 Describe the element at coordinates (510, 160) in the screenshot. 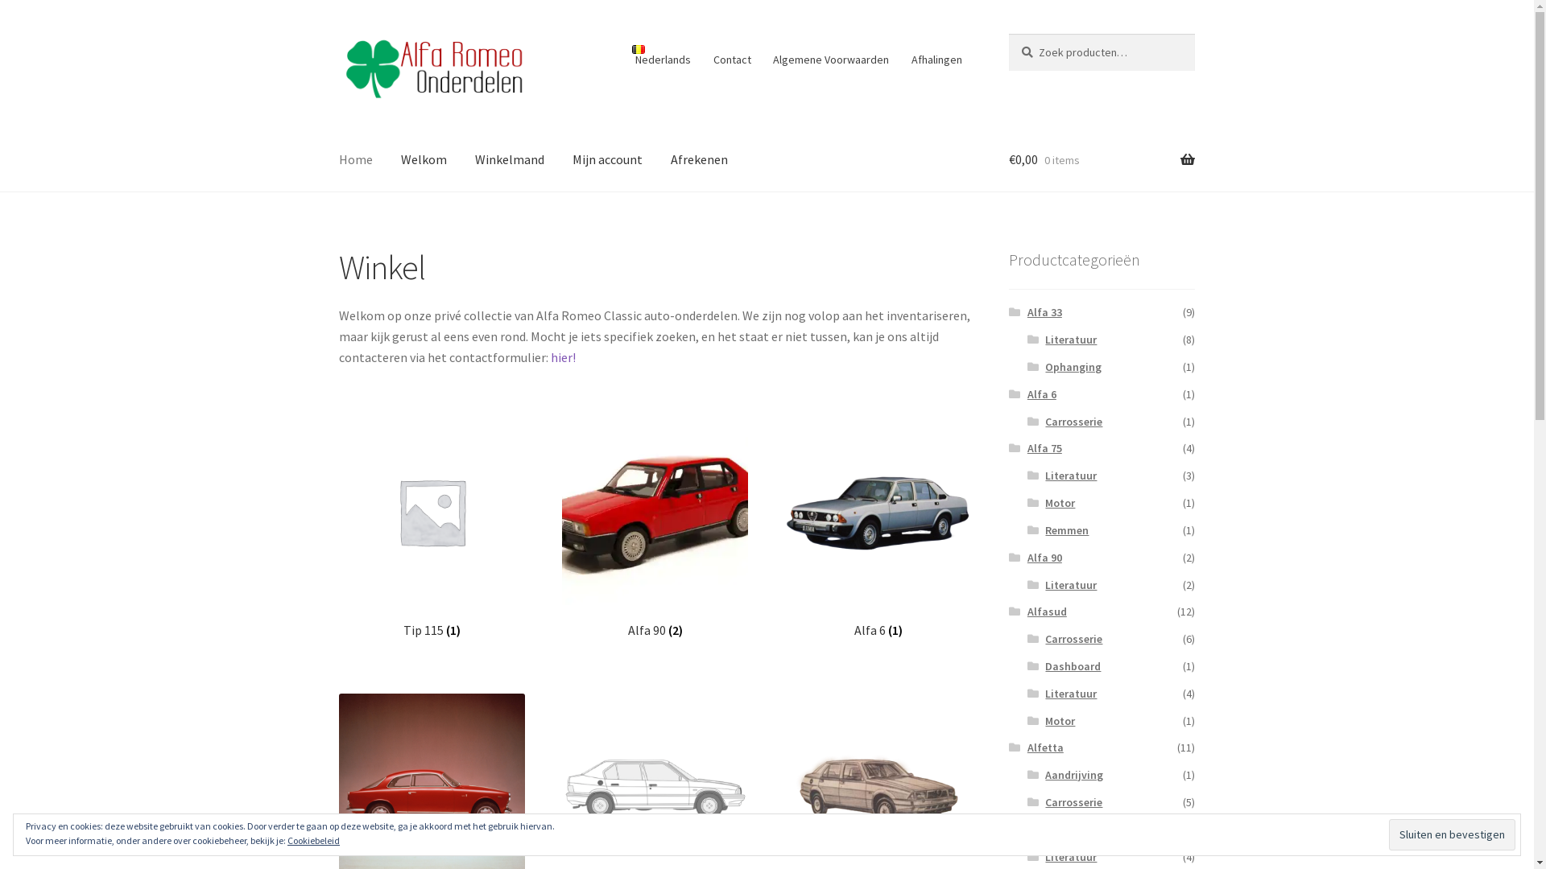

I see `Winkelmand` at that location.